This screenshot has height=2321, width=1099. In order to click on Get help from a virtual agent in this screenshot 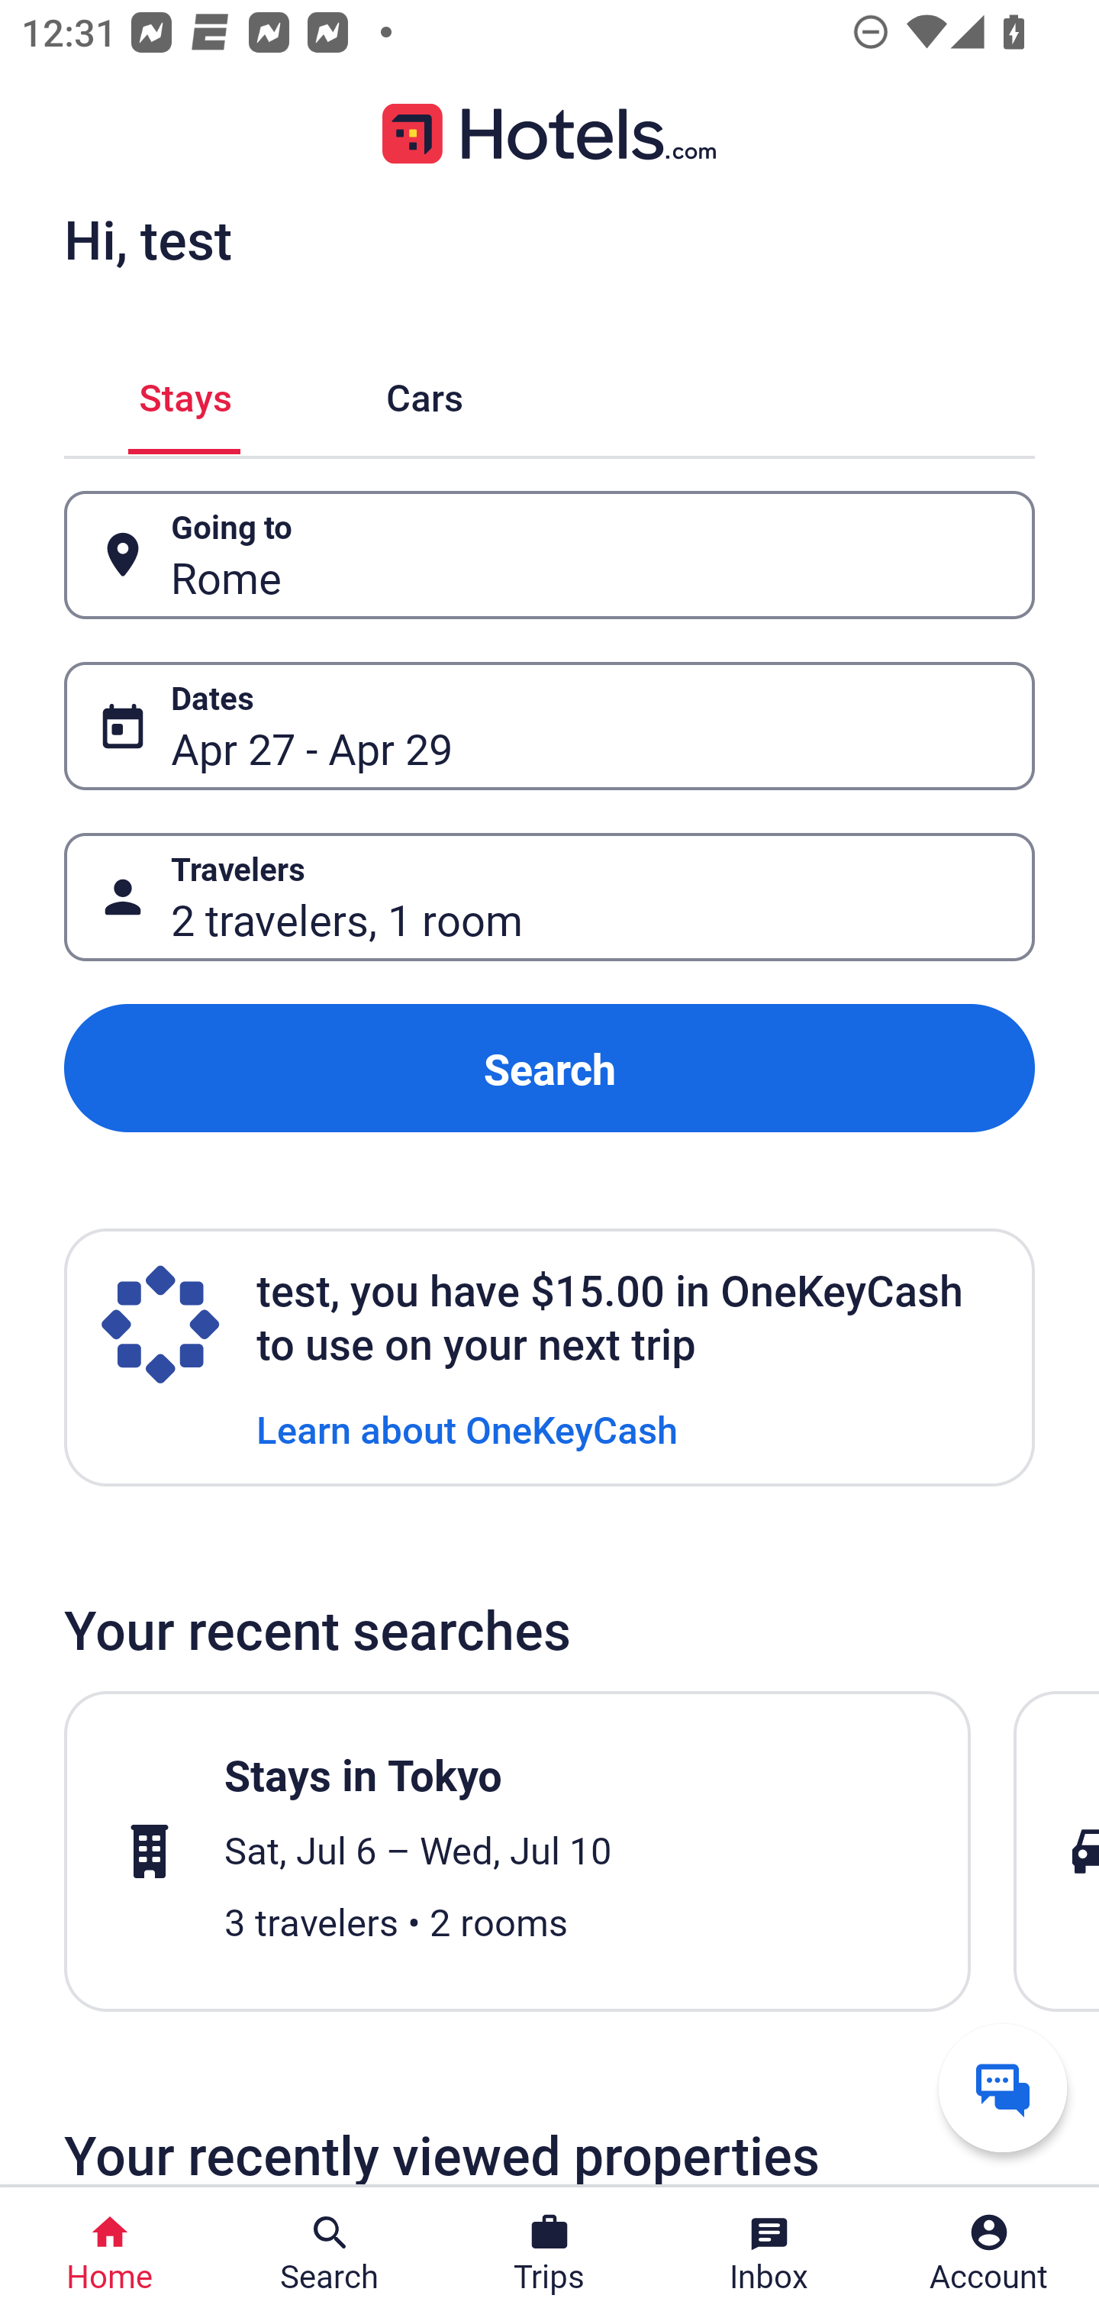, I will do `click(1003, 2087)`.